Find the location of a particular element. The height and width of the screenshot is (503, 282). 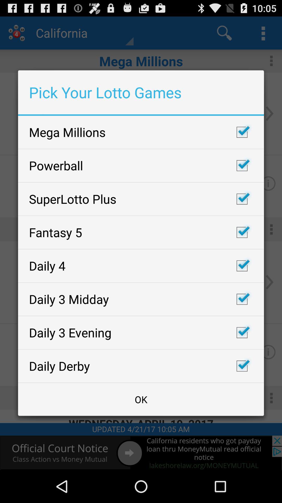

click item below the daily derby checkbox is located at coordinates (141, 399).